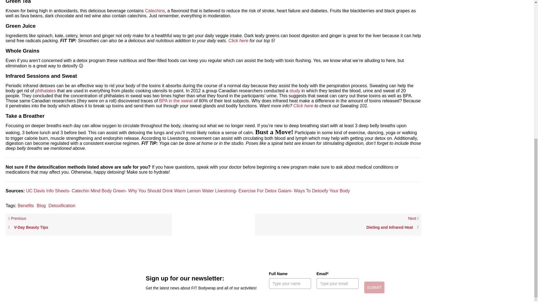  I want to click on phthalates, so click(45, 91).